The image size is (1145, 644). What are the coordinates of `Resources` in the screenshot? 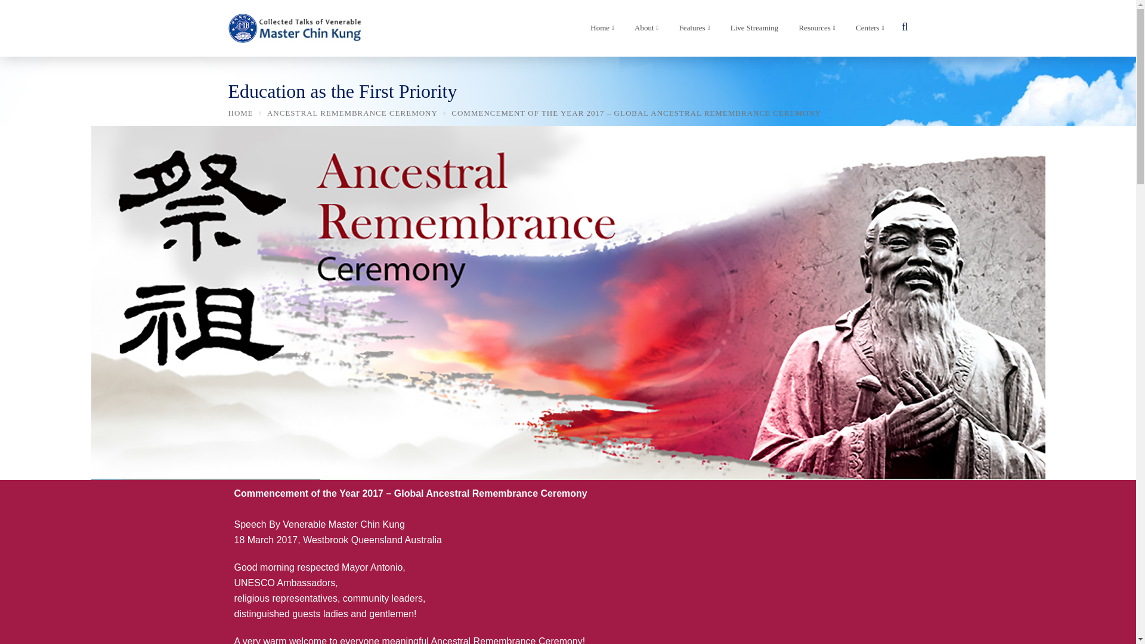 It's located at (813, 30).